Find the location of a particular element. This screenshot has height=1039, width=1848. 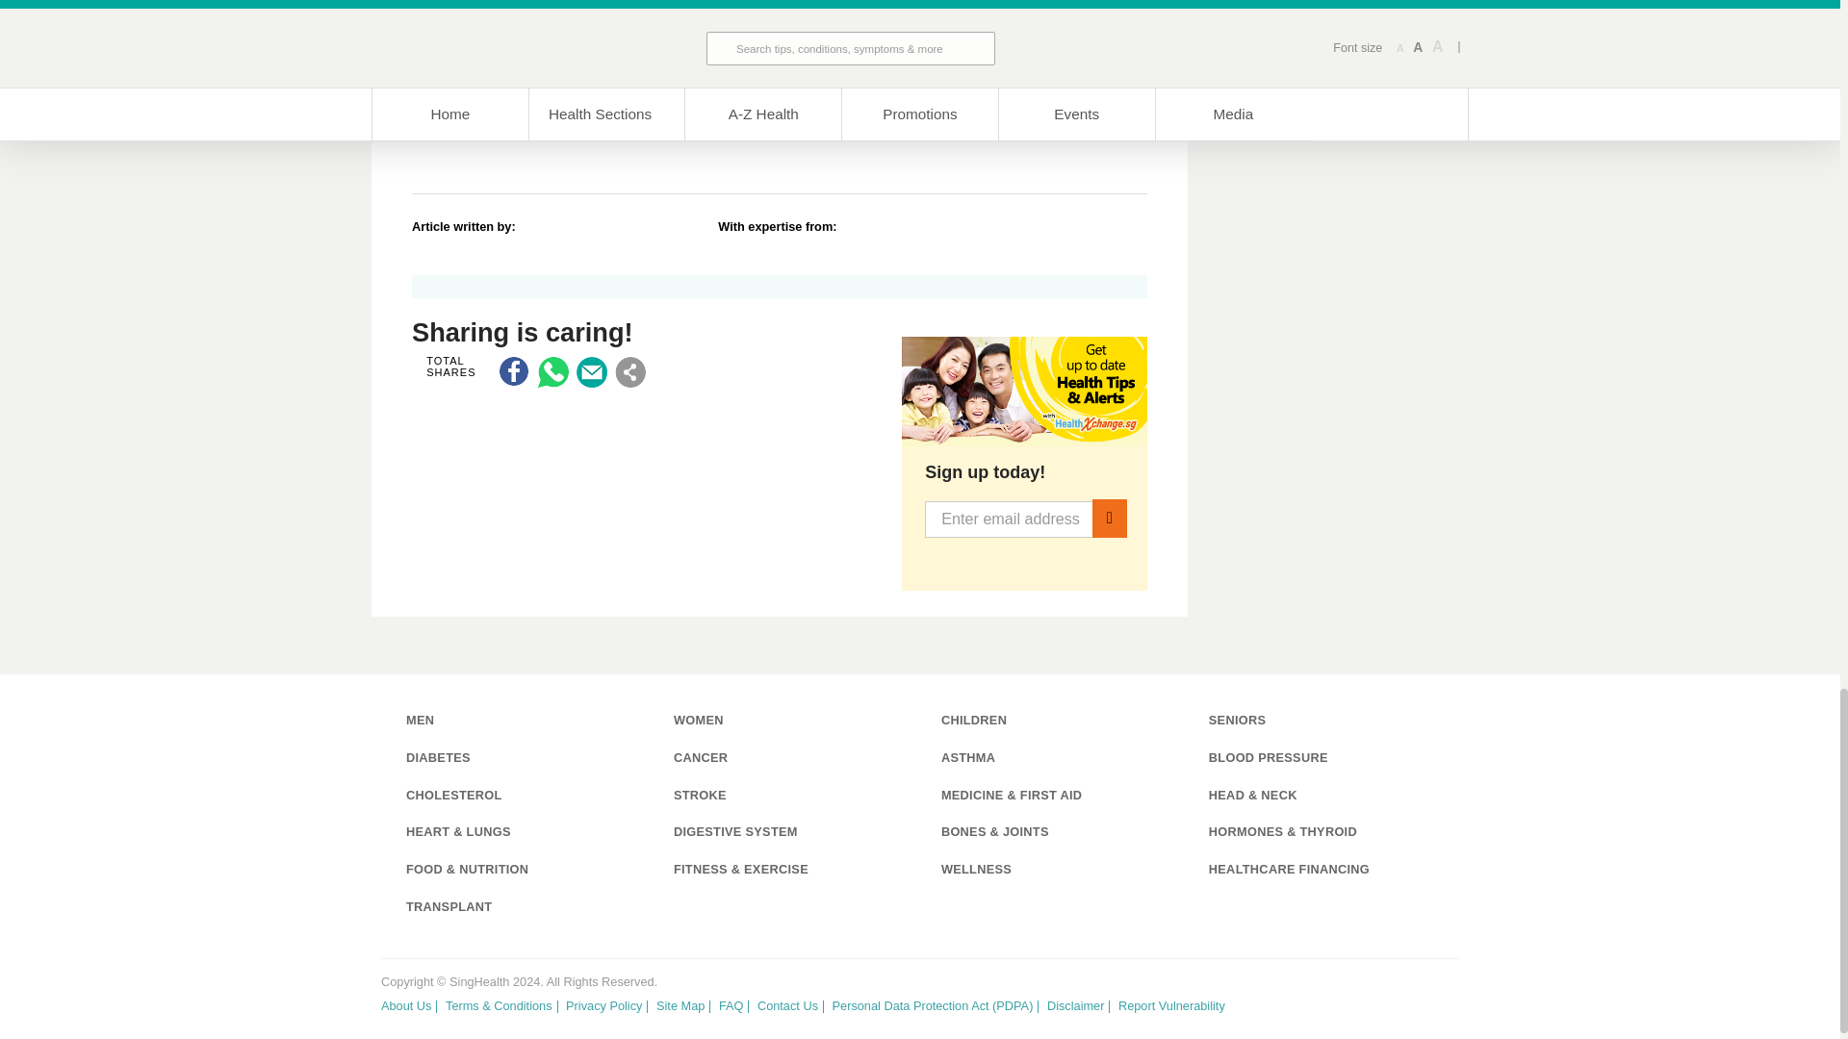

WhatsApp is located at coordinates (552, 371).